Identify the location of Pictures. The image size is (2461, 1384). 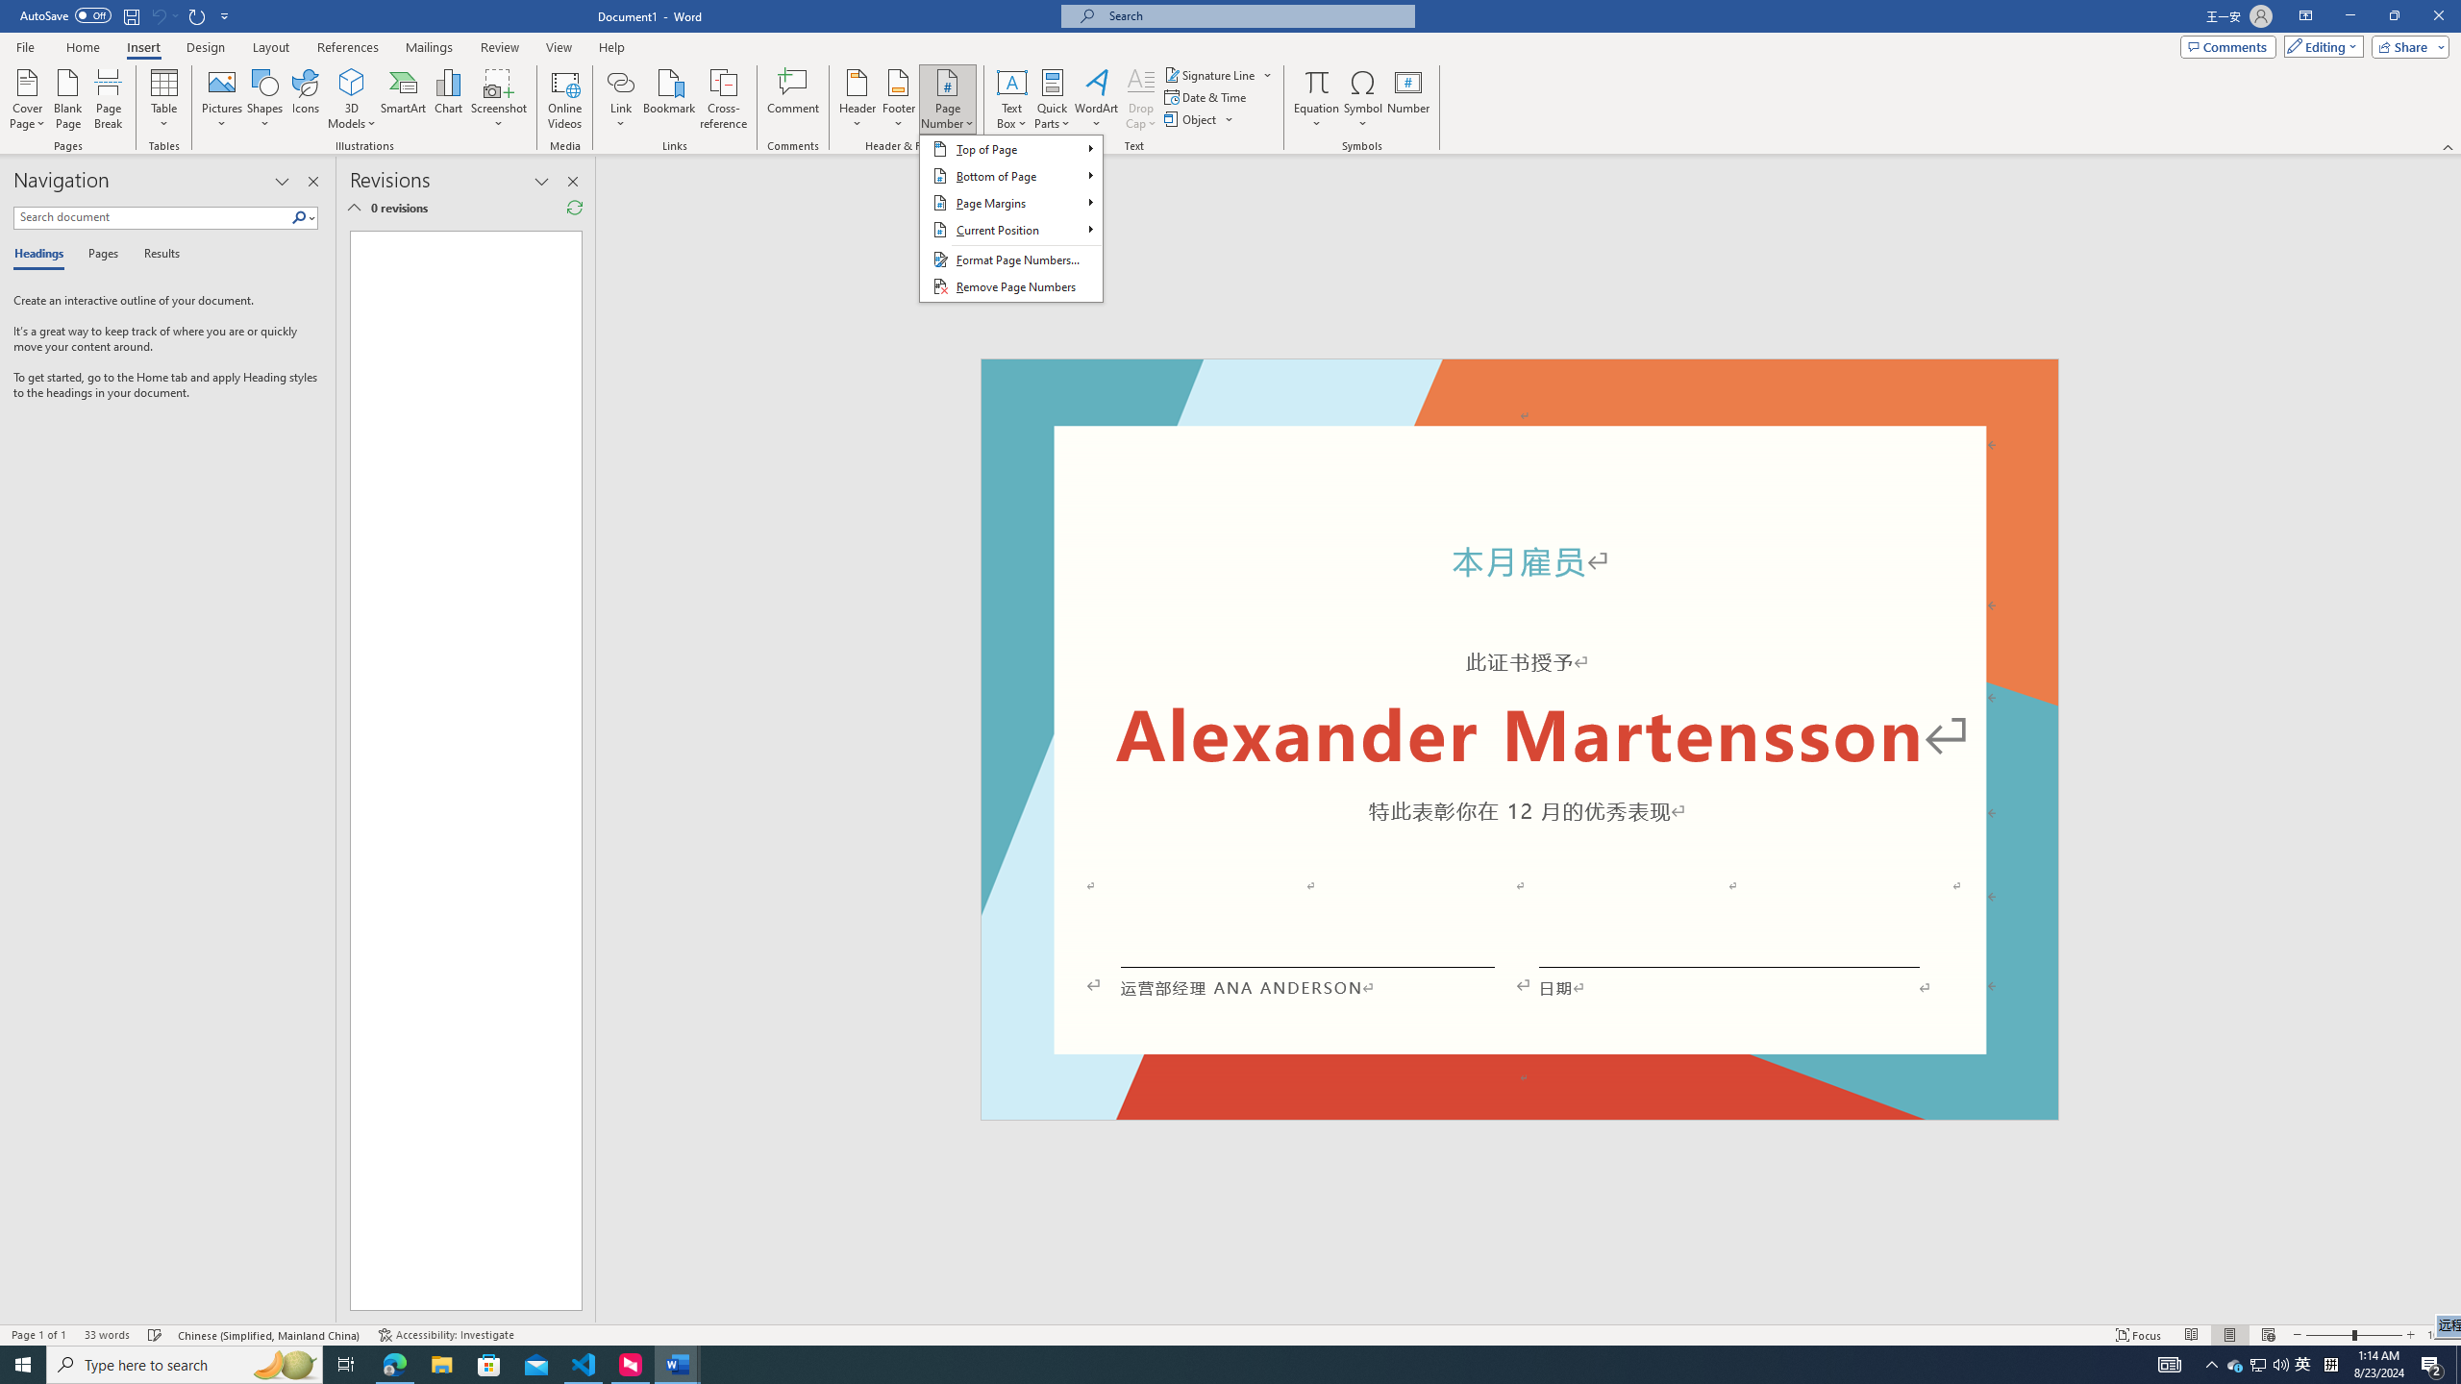
(223, 99).